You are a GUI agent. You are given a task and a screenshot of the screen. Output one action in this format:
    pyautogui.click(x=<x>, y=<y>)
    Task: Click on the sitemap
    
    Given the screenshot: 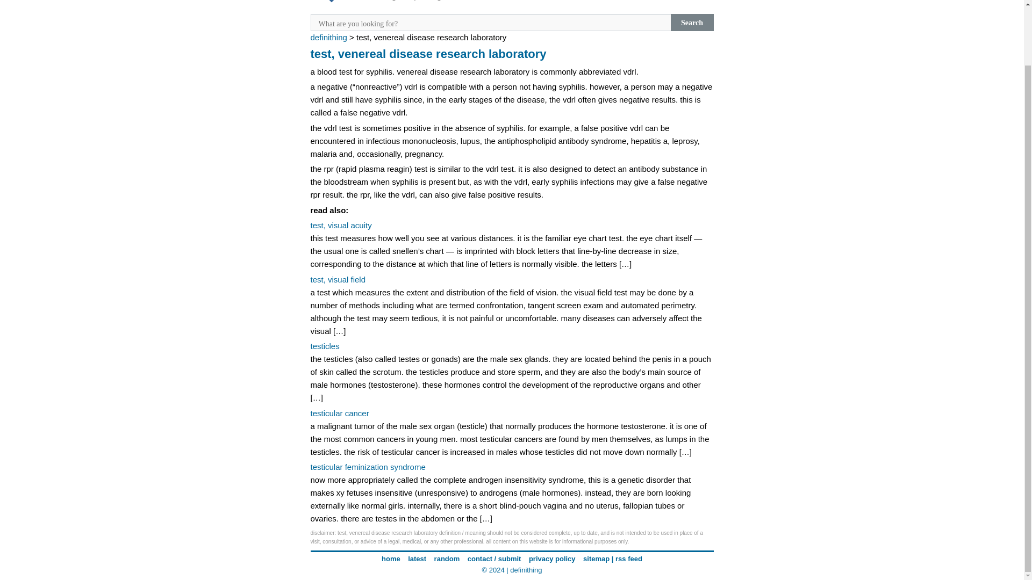 What is the action you would take?
    pyautogui.click(x=596, y=559)
    